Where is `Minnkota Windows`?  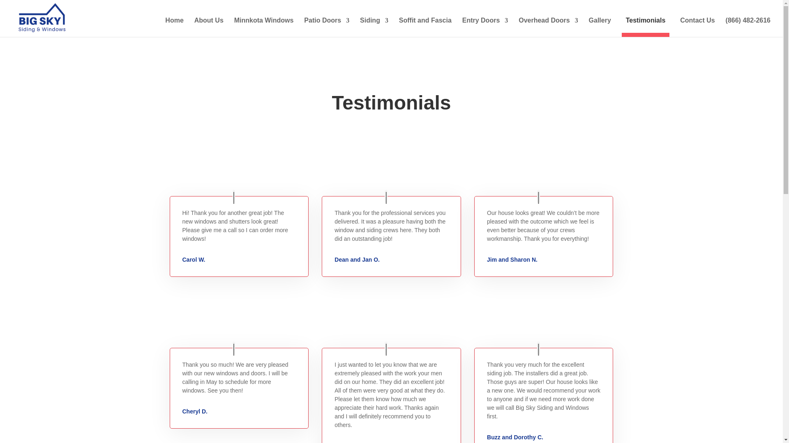
Minnkota Windows is located at coordinates (264, 27).